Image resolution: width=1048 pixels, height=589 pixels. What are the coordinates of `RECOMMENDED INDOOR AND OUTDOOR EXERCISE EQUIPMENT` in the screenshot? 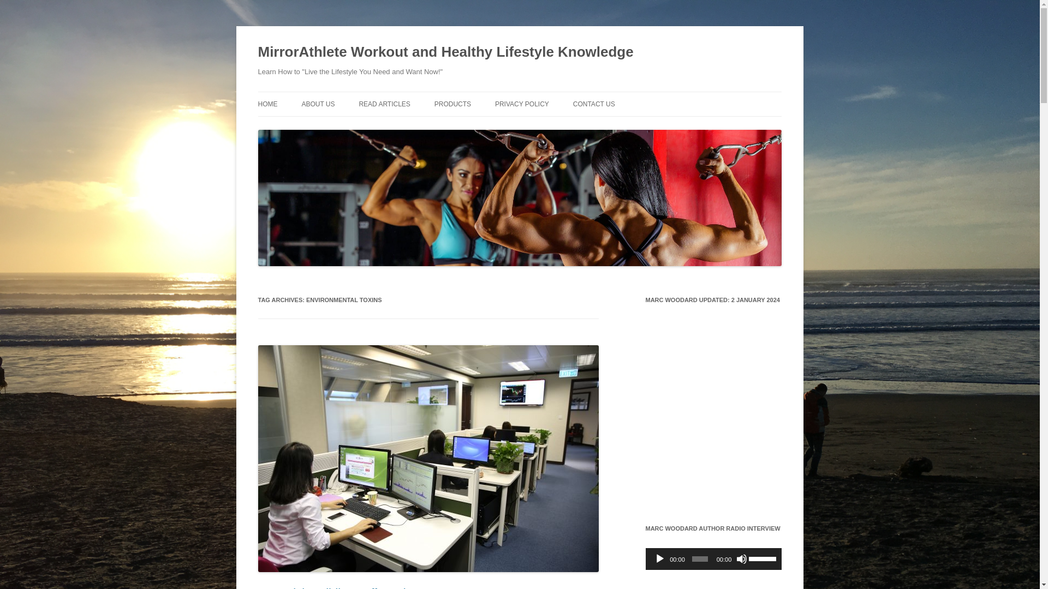 It's located at (489, 140).